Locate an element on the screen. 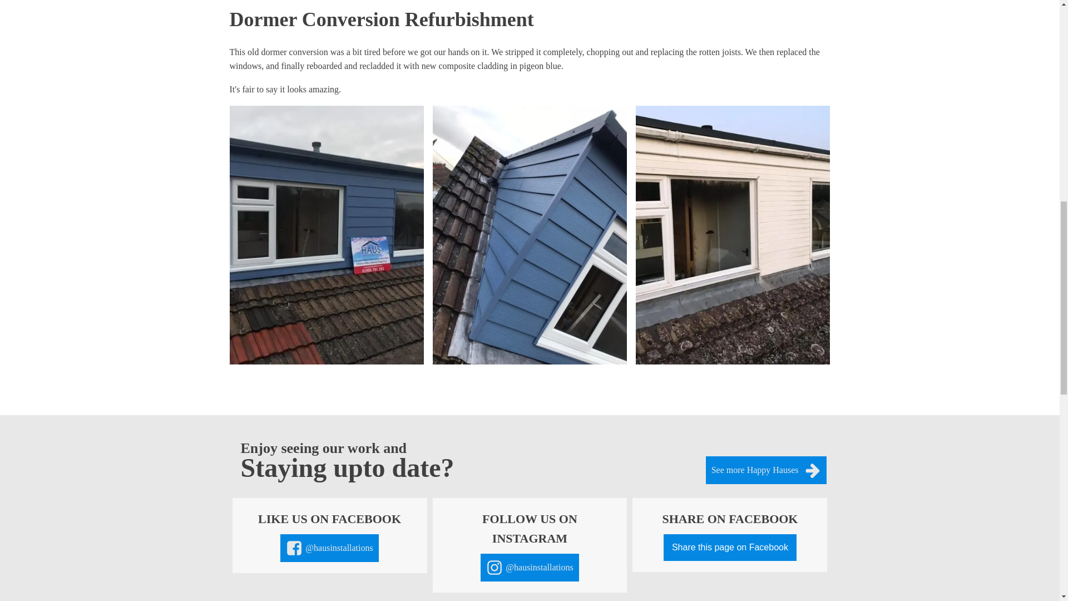  See more Happy Hauses is located at coordinates (767, 470).